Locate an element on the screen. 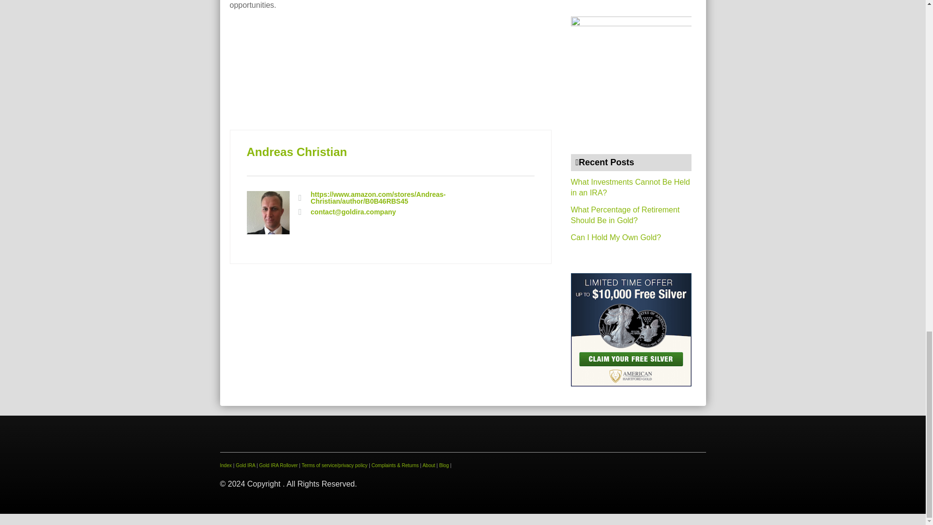  What Investments Cannot Be Held in an IRA? is located at coordinates (630, 188).